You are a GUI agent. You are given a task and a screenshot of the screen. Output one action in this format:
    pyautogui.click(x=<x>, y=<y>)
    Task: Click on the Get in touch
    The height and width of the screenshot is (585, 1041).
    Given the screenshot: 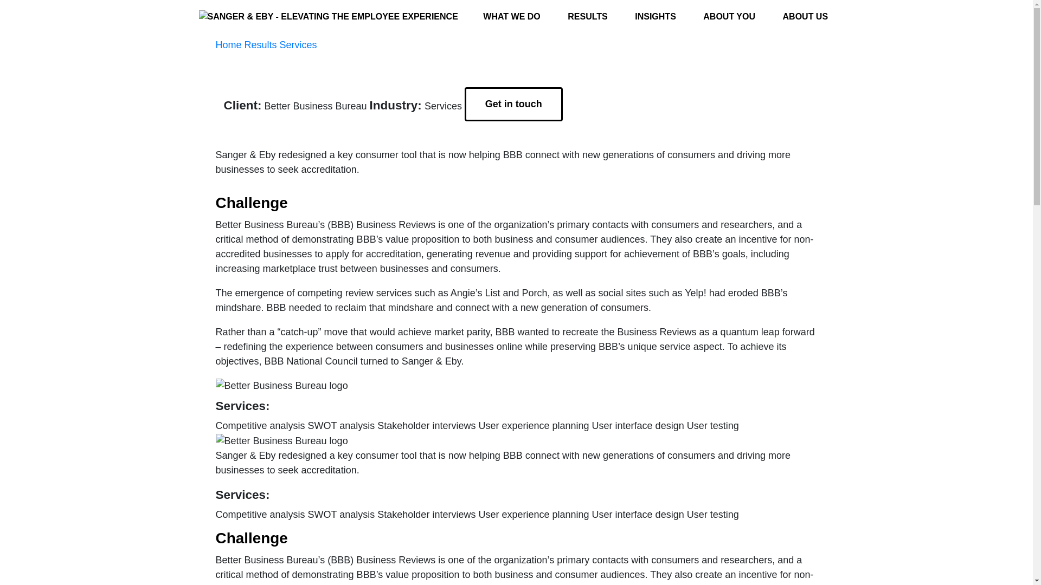 What is the action you would take?
    pyautogui.click(x=513, y=104)
    